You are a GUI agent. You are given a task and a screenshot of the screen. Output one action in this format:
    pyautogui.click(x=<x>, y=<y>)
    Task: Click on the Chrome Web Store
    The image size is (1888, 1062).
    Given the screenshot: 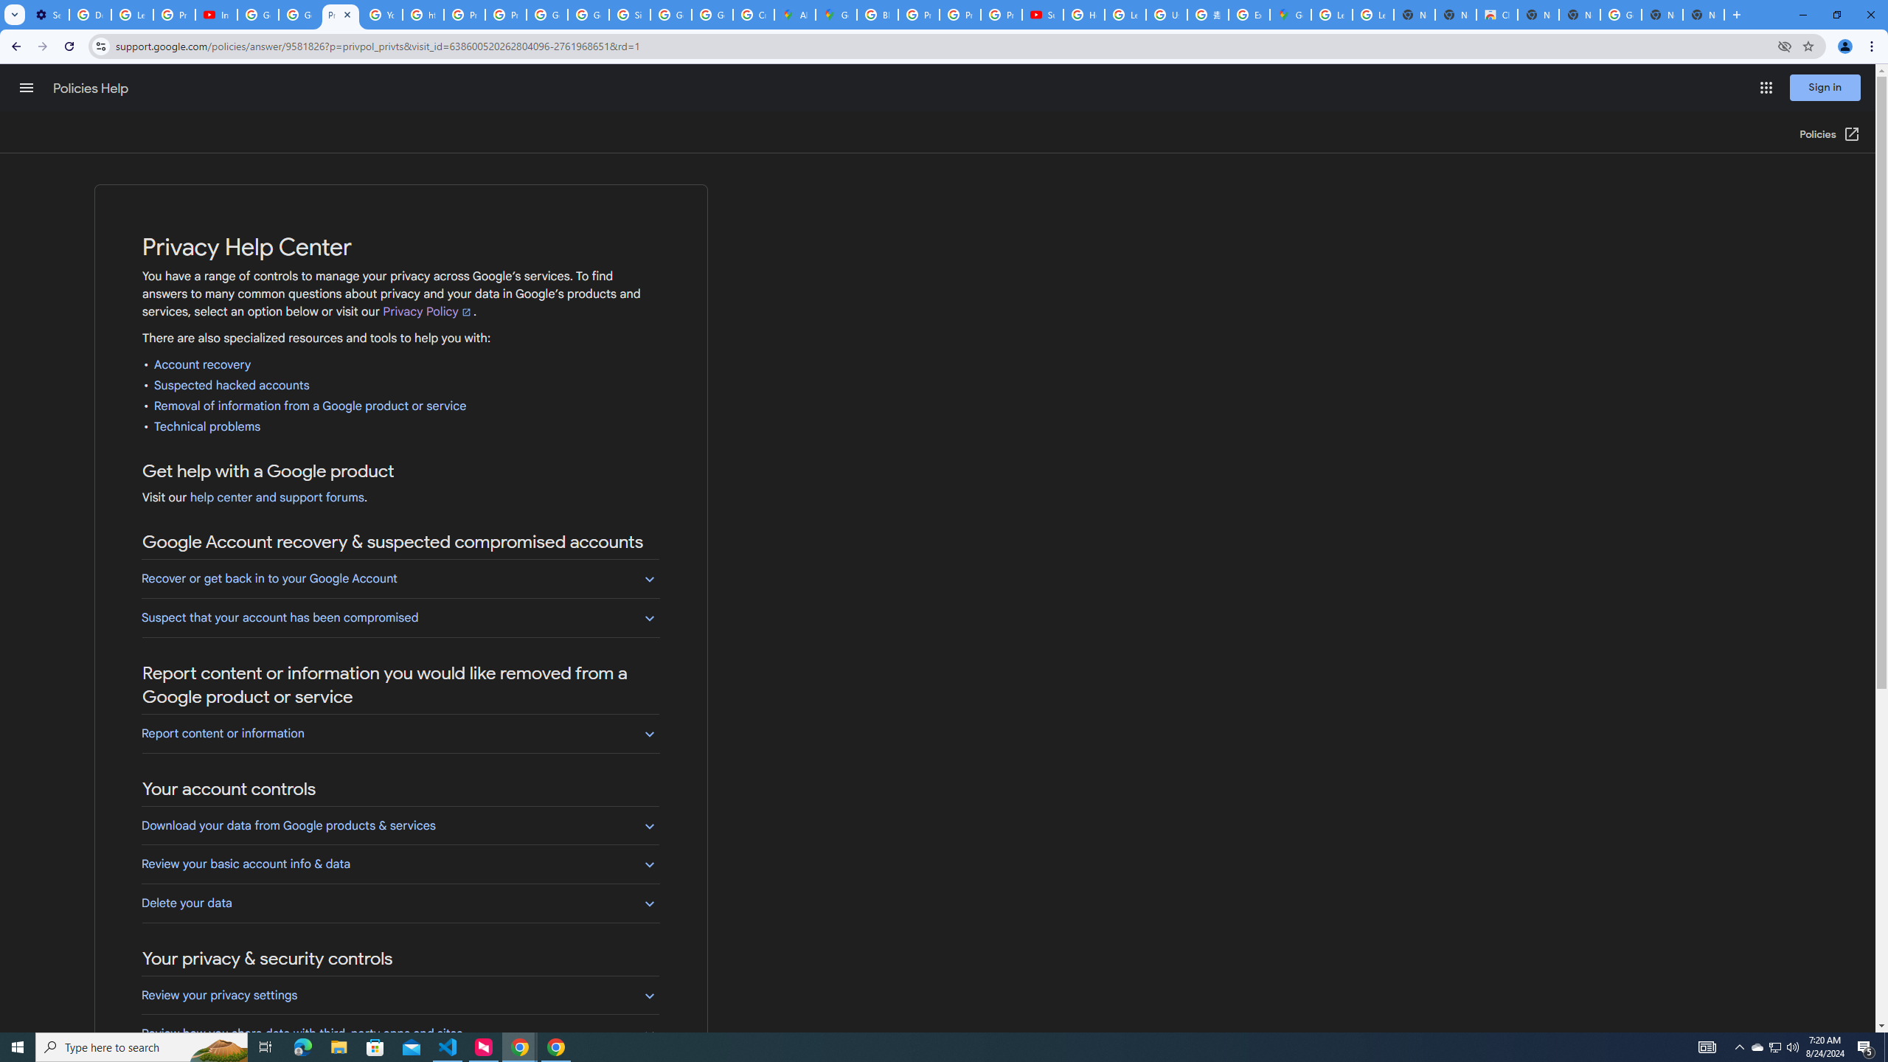 What is the action you would take?
    pyautogui.click(x=1497, y=15)
    